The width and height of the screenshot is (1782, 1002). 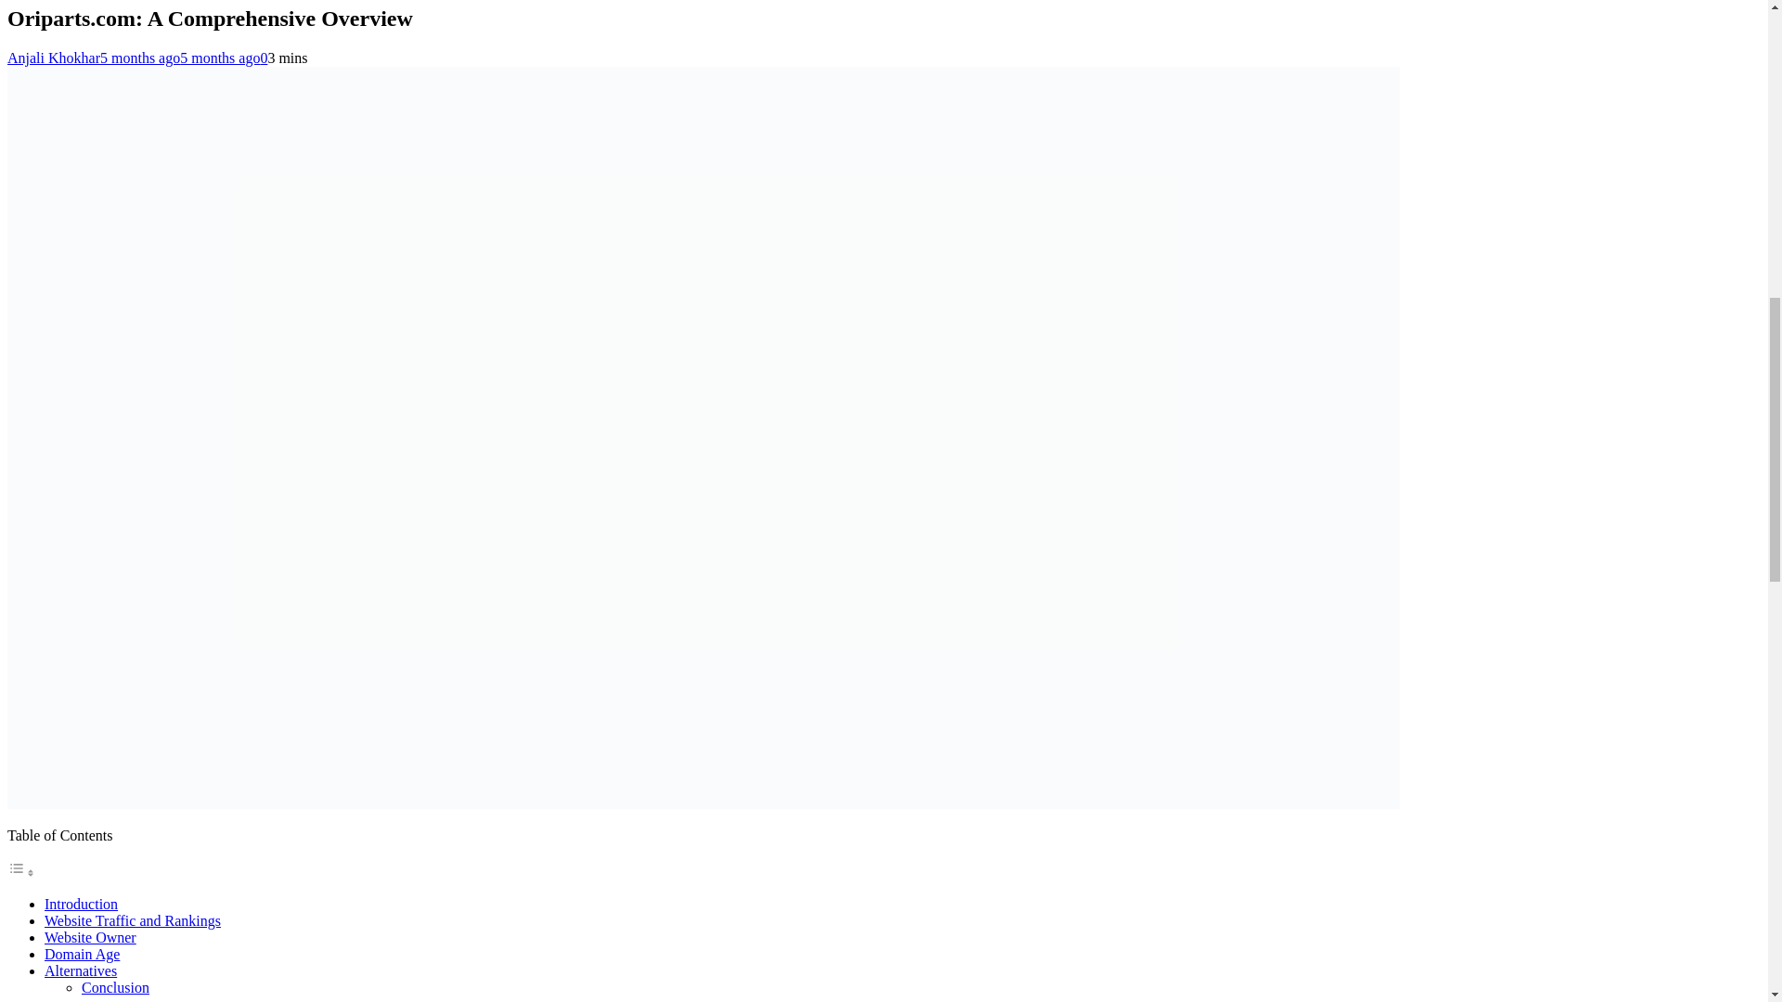 I want to click on Introduction, so click(x=81, y=904).